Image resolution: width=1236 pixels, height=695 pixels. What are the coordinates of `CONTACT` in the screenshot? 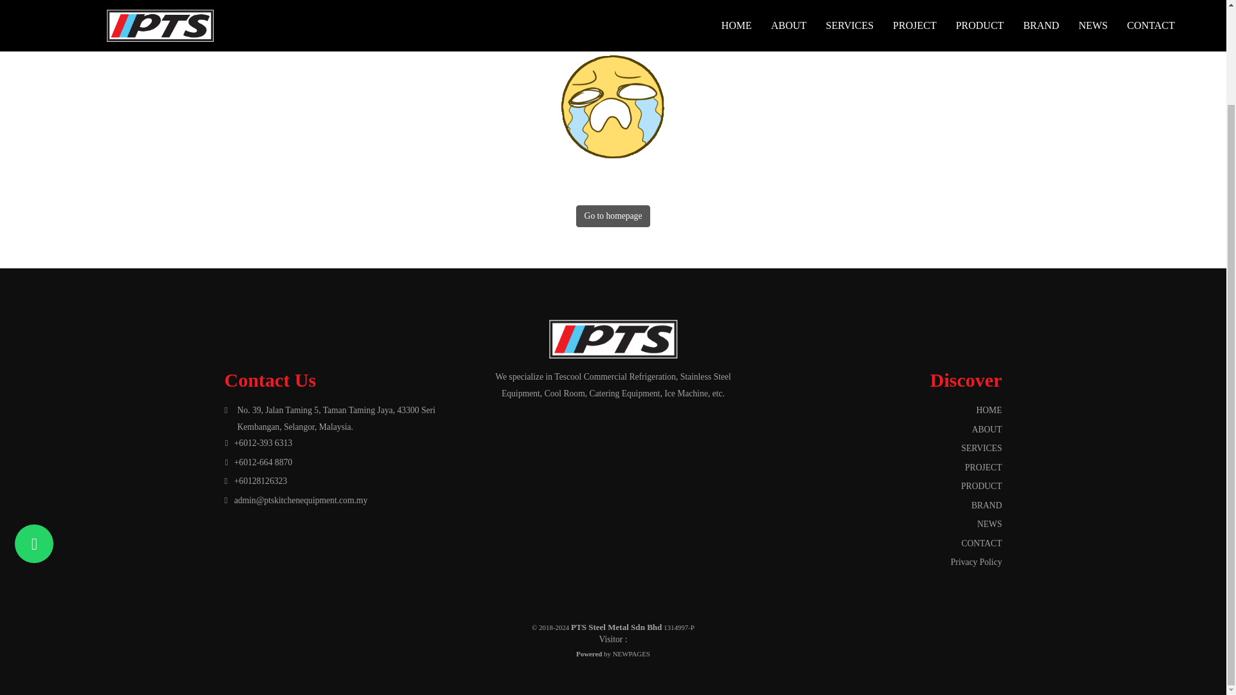 It's located at (879, 543).